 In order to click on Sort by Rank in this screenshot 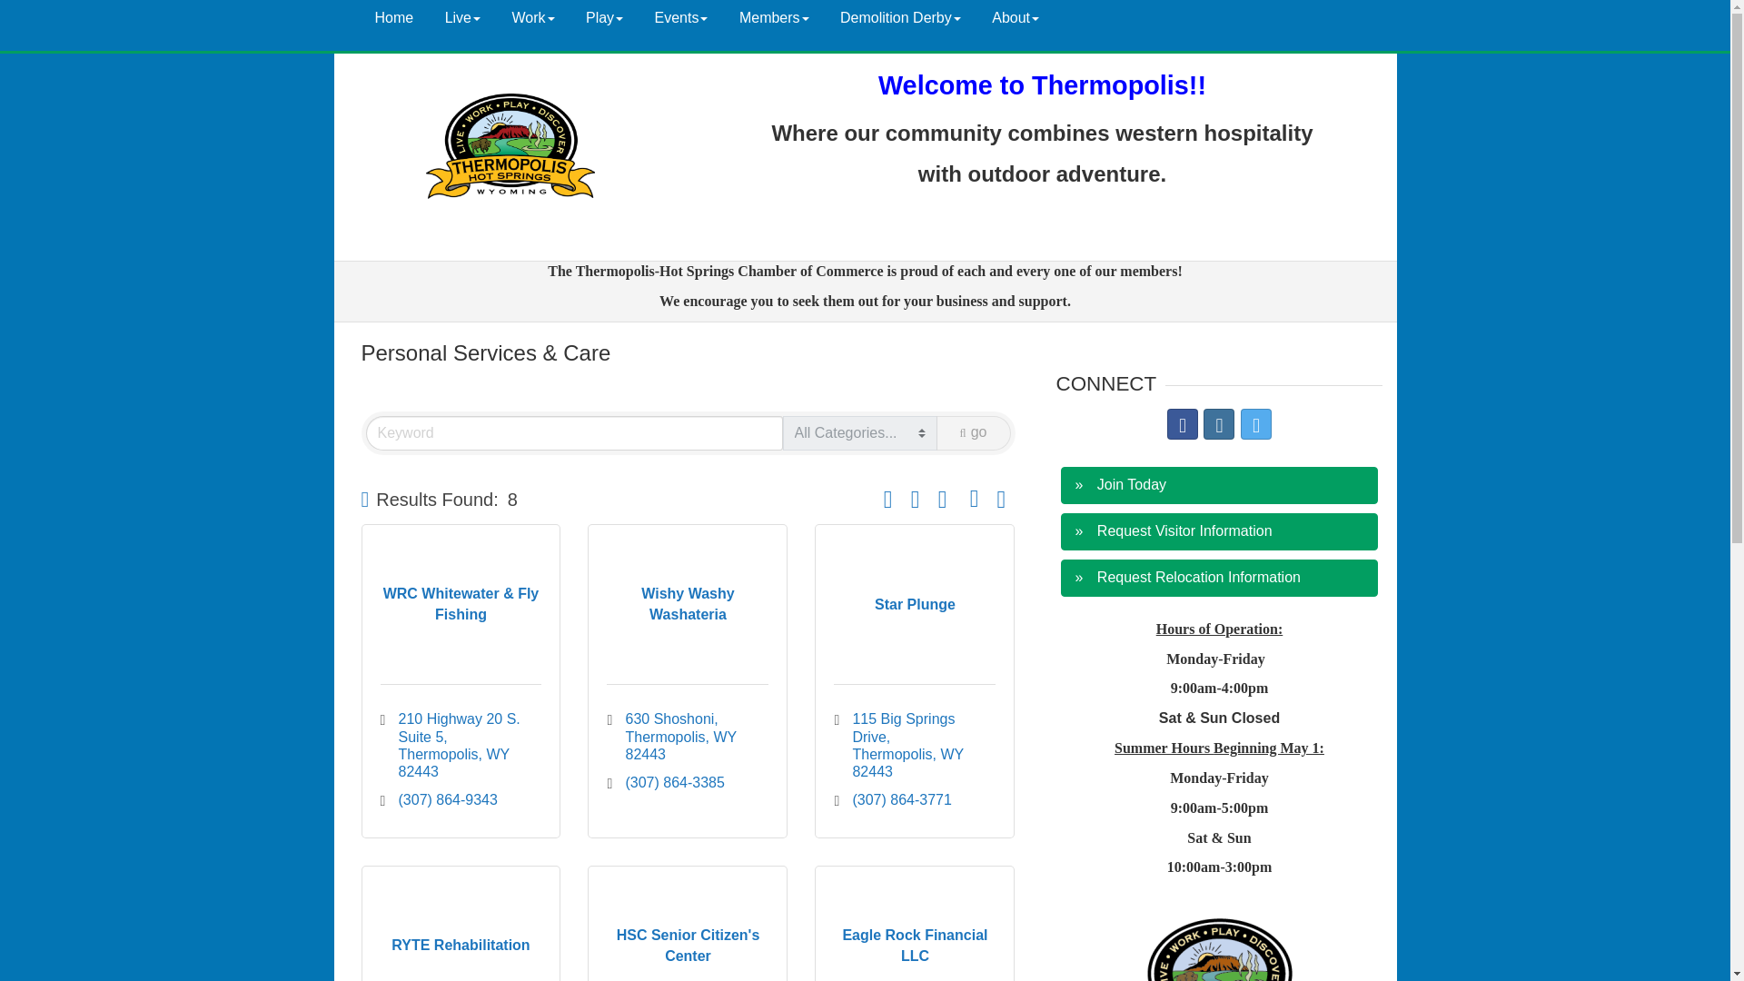, I will do `click(888, 500)`.